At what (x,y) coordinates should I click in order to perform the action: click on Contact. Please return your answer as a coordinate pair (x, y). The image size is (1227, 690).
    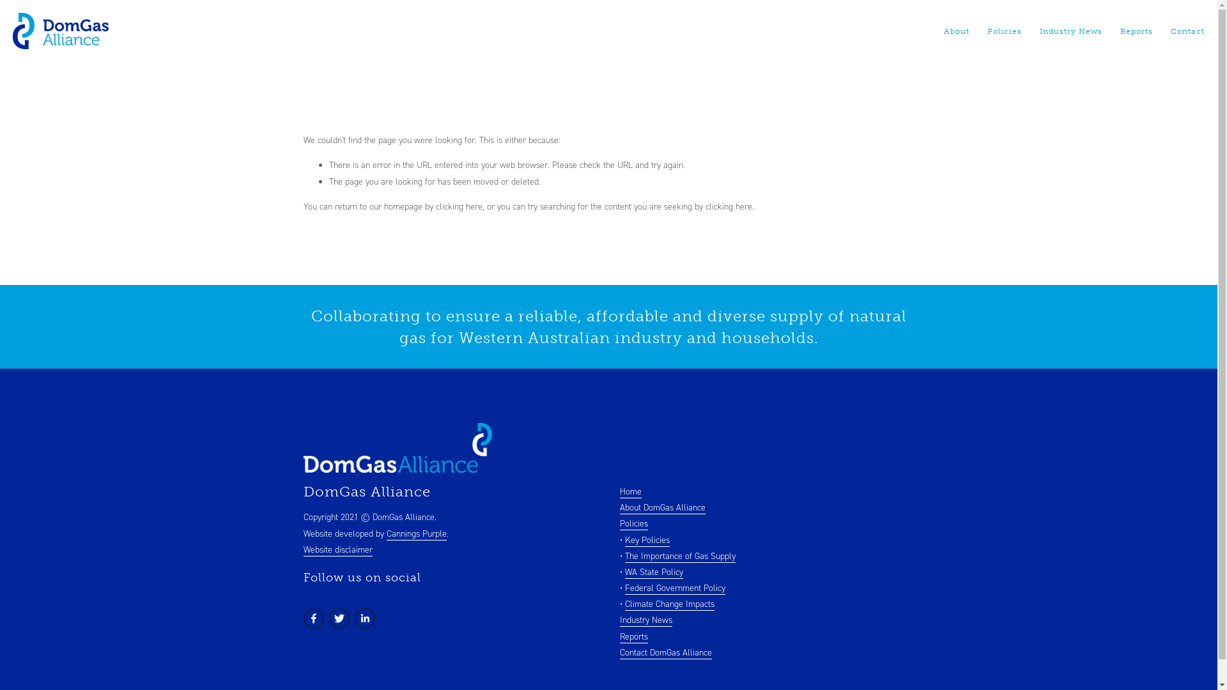
    Looking at the image, I should click on (1184, 31).